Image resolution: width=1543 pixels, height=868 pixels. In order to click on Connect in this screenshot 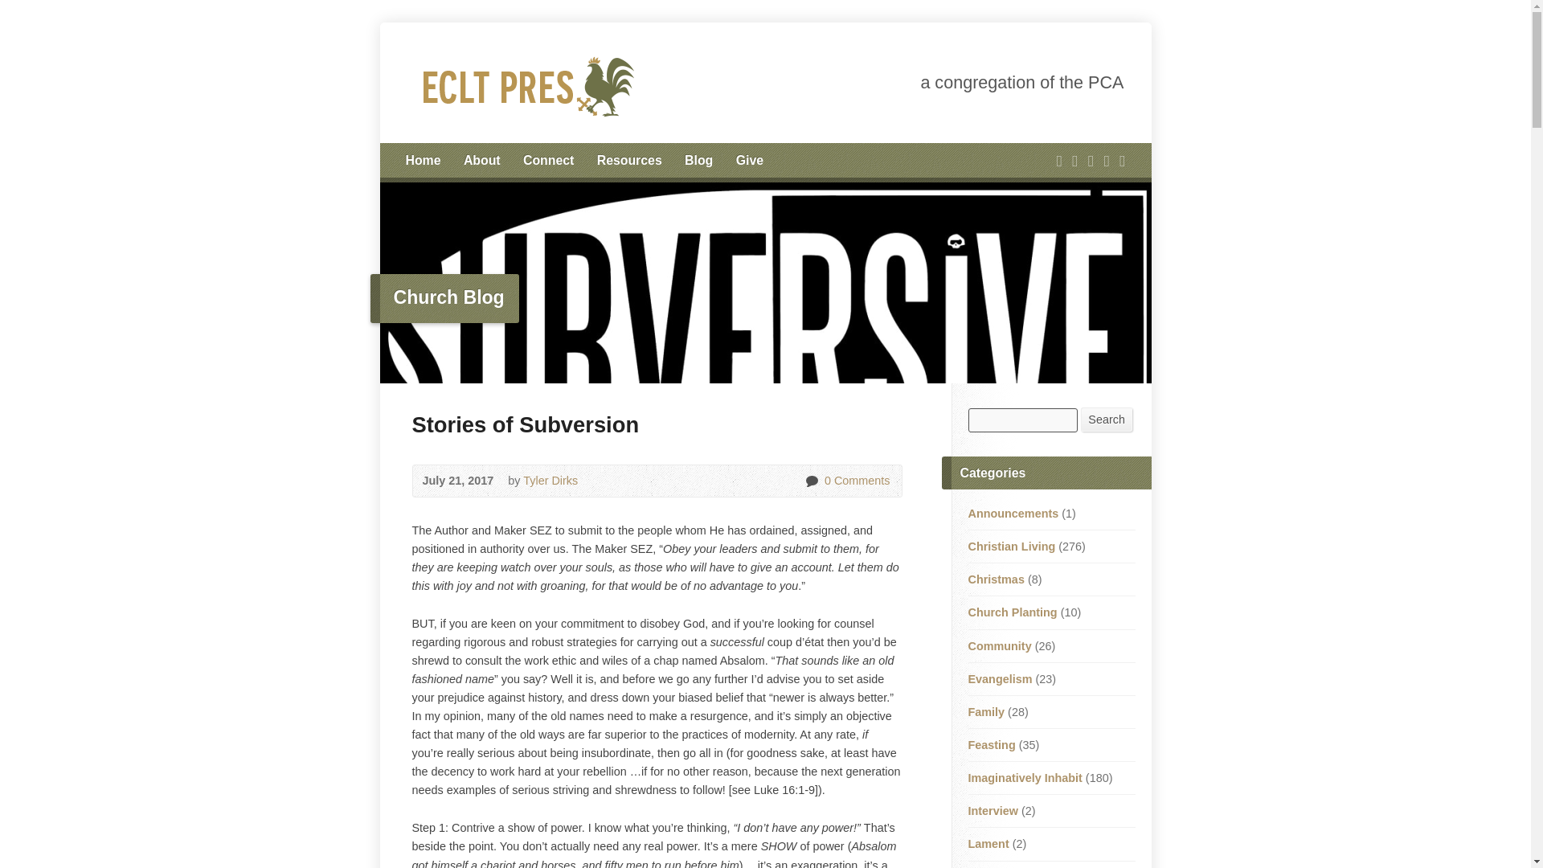, I will do `click(548, 161)`.